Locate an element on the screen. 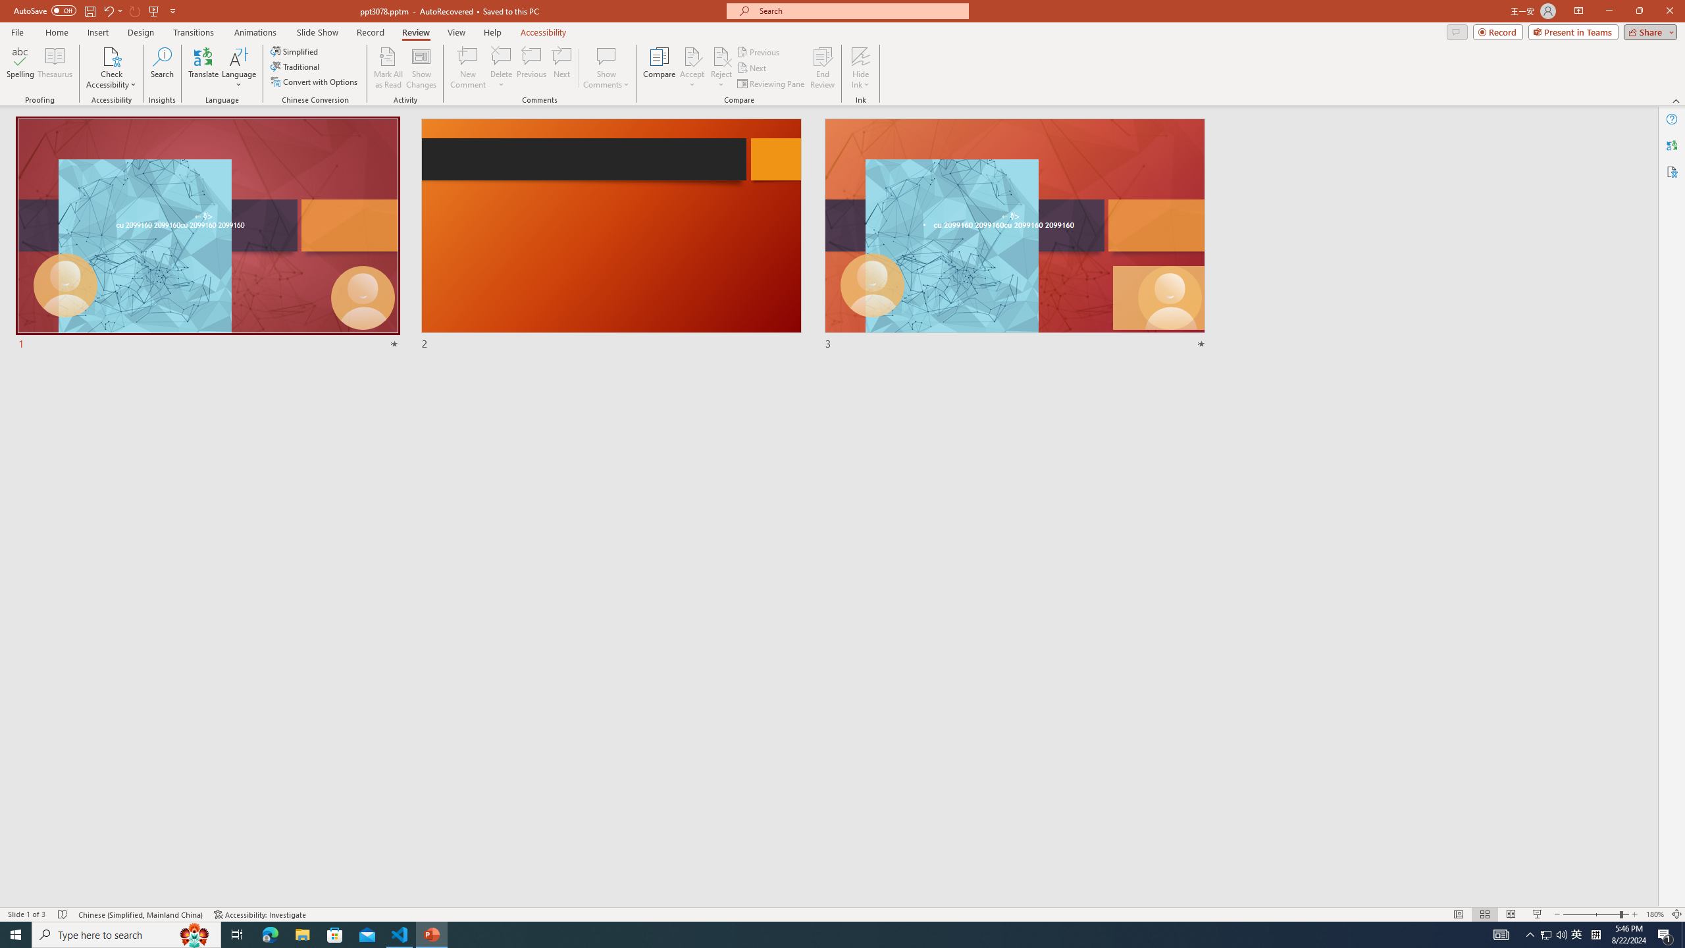 Image resolution: width=1685 pixels, height=948 pixels. Minimize is located at coordinates (1609, 11).